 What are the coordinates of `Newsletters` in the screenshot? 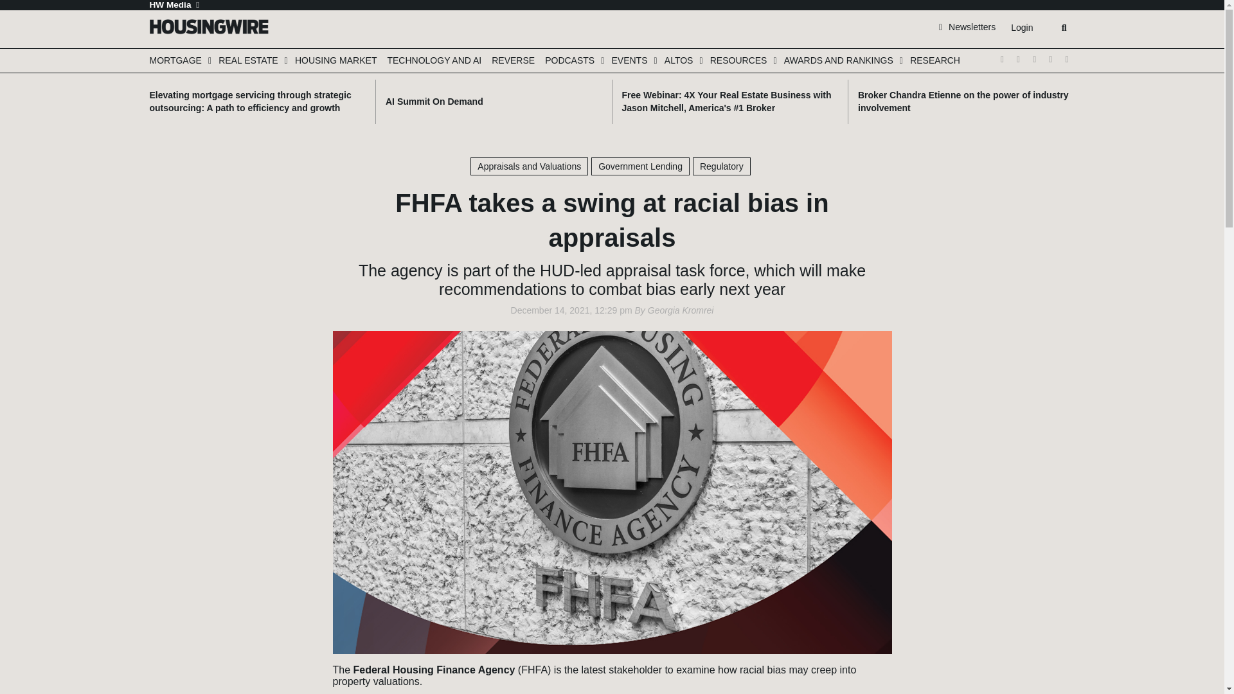 It's located at (967, 26).